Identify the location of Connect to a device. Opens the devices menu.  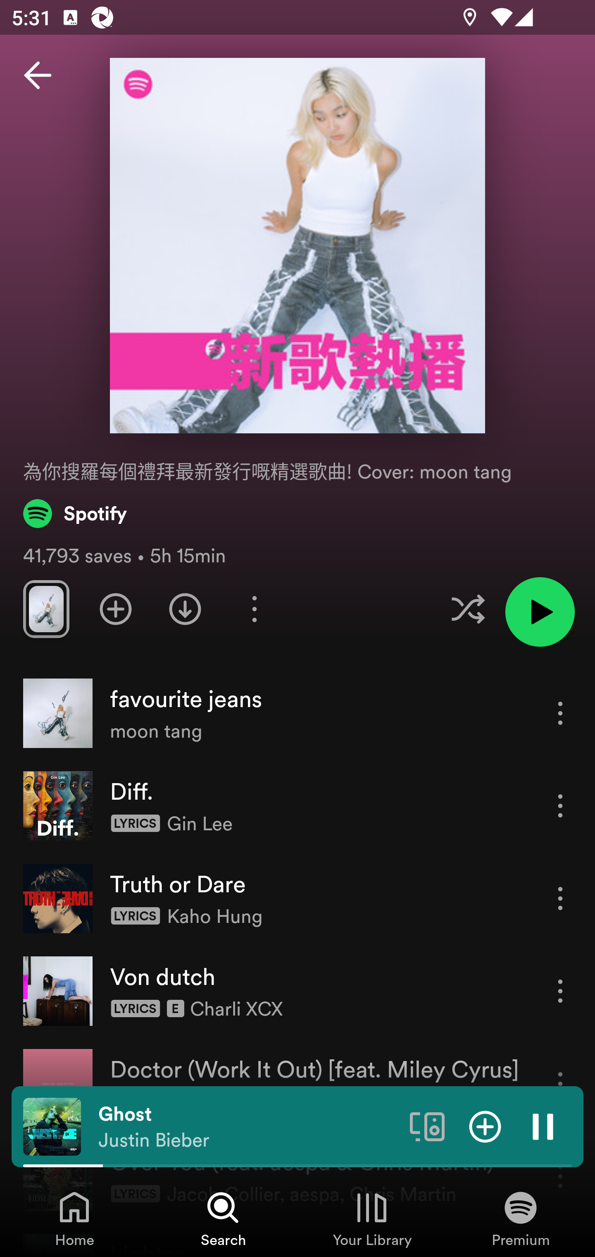
(427, 1126).